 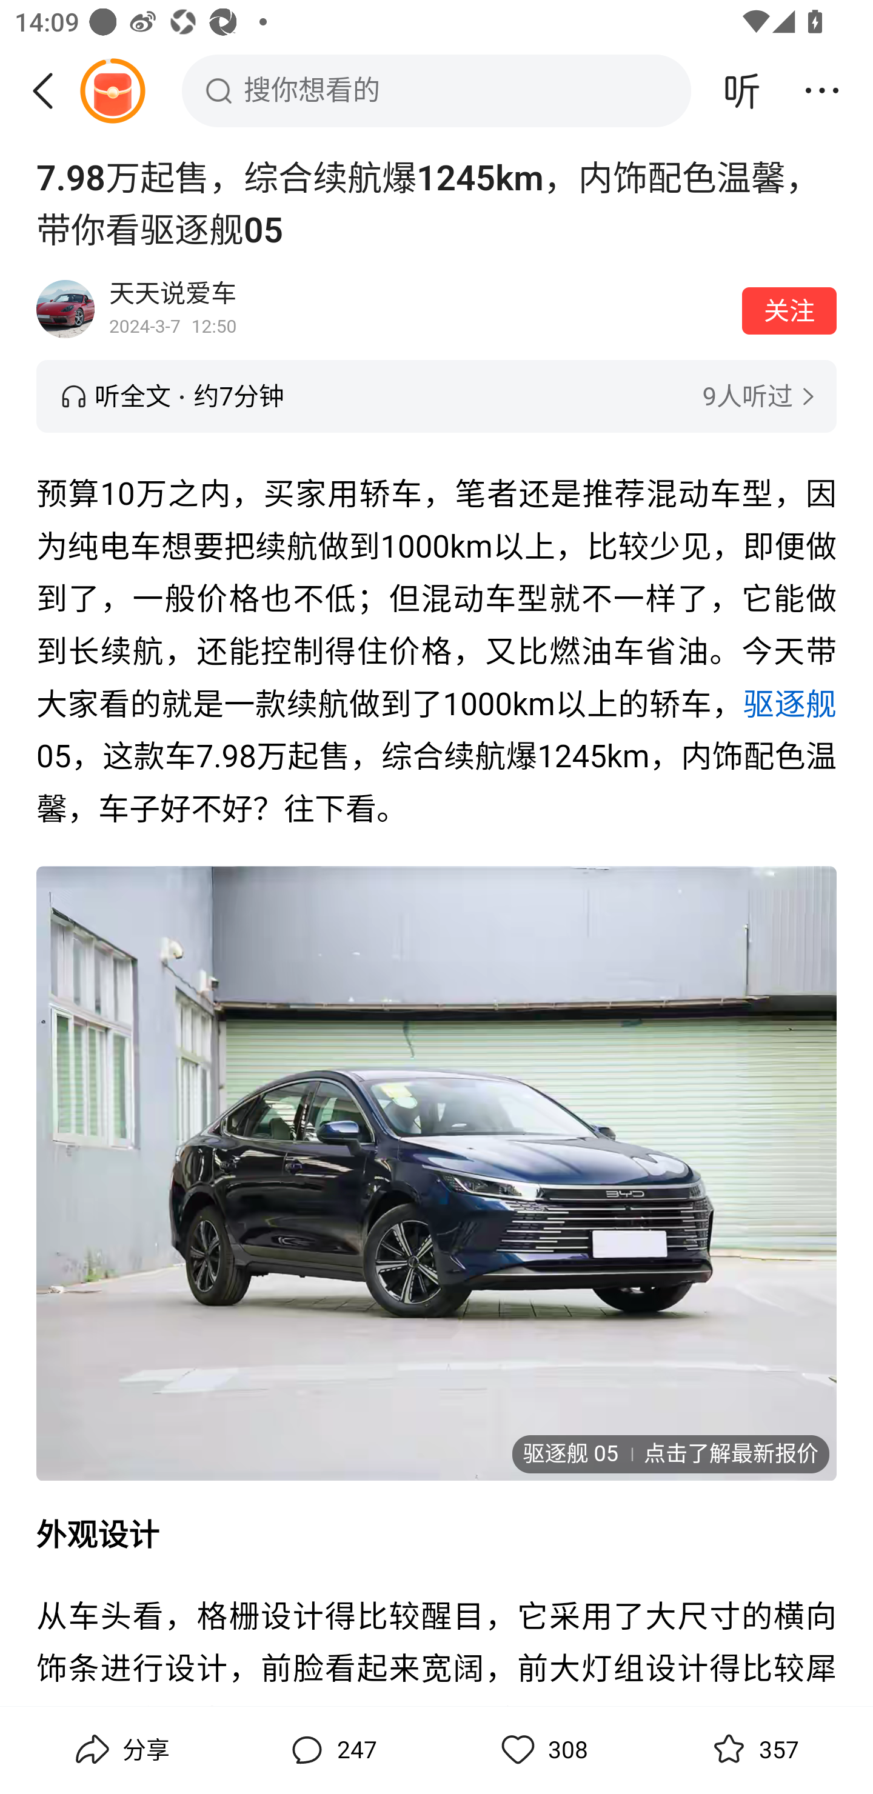 What do you see at coordinates (120, 1750) in the screenshot?
I see `分享` at bounding box center [120, 1750].